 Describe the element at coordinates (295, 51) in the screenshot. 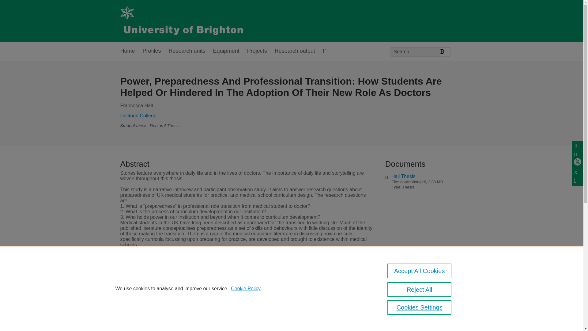

I see `Research output` at that location.